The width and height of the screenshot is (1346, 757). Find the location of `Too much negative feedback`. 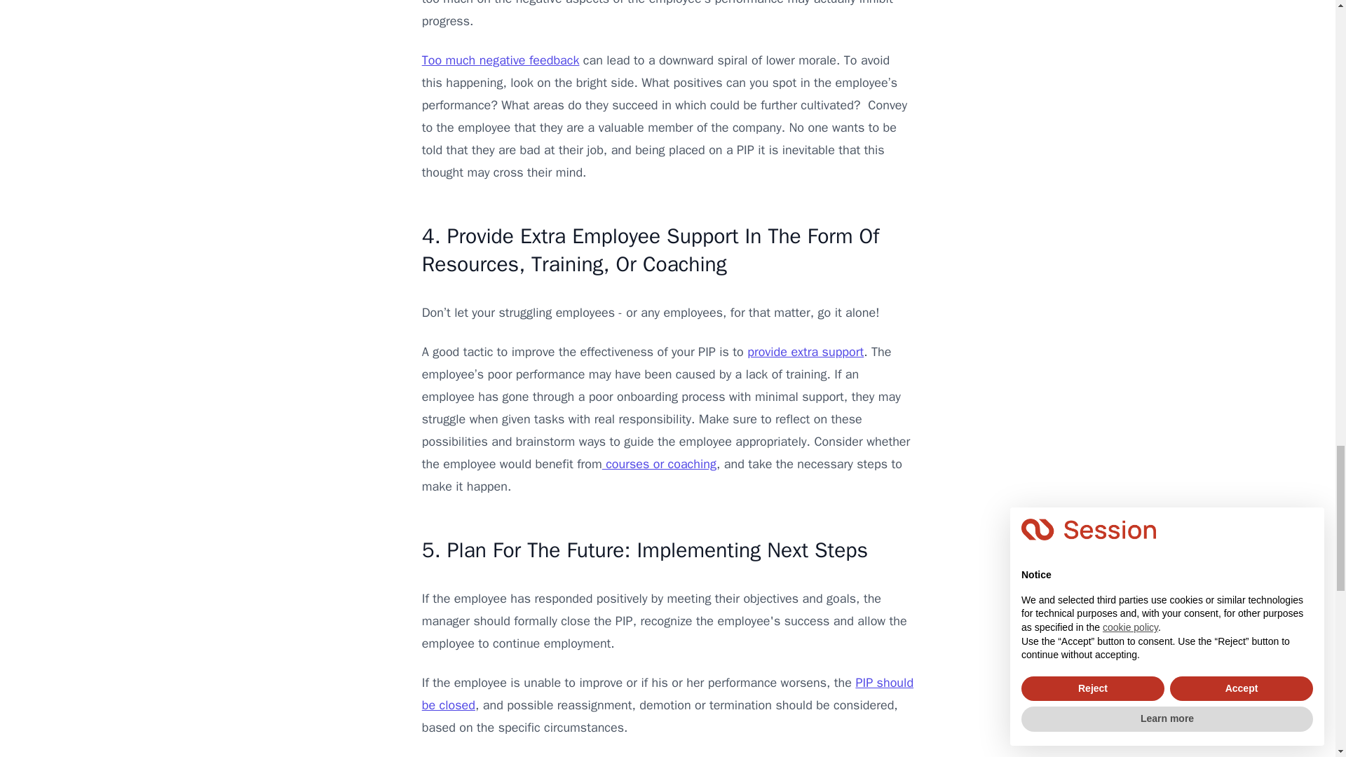

Too much negative feedback is located at coordinates (501, 60).